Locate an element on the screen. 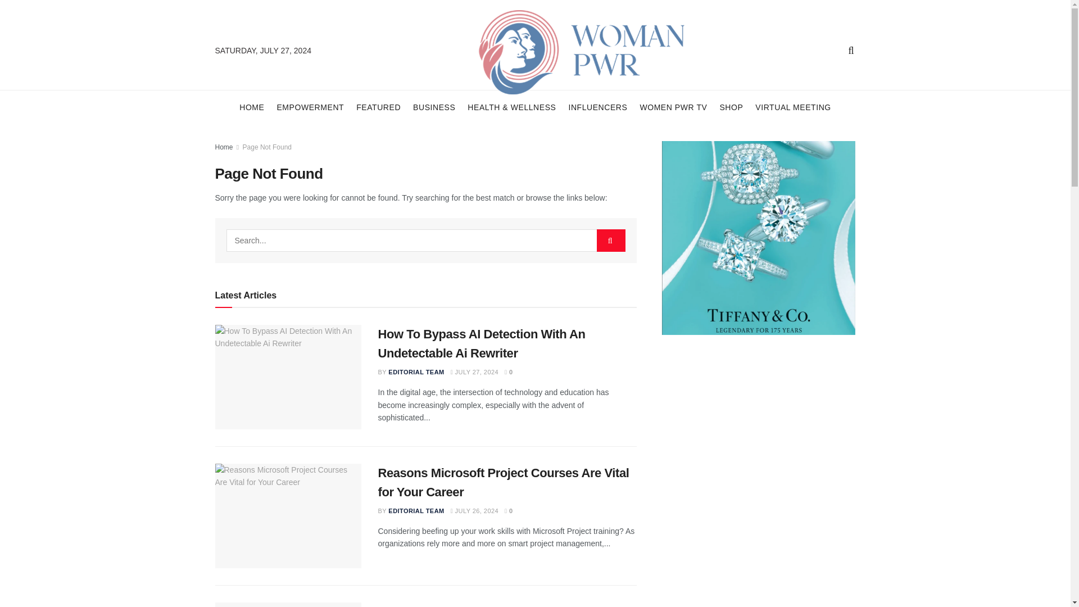  SHOP is located at coordinates (731, 107).